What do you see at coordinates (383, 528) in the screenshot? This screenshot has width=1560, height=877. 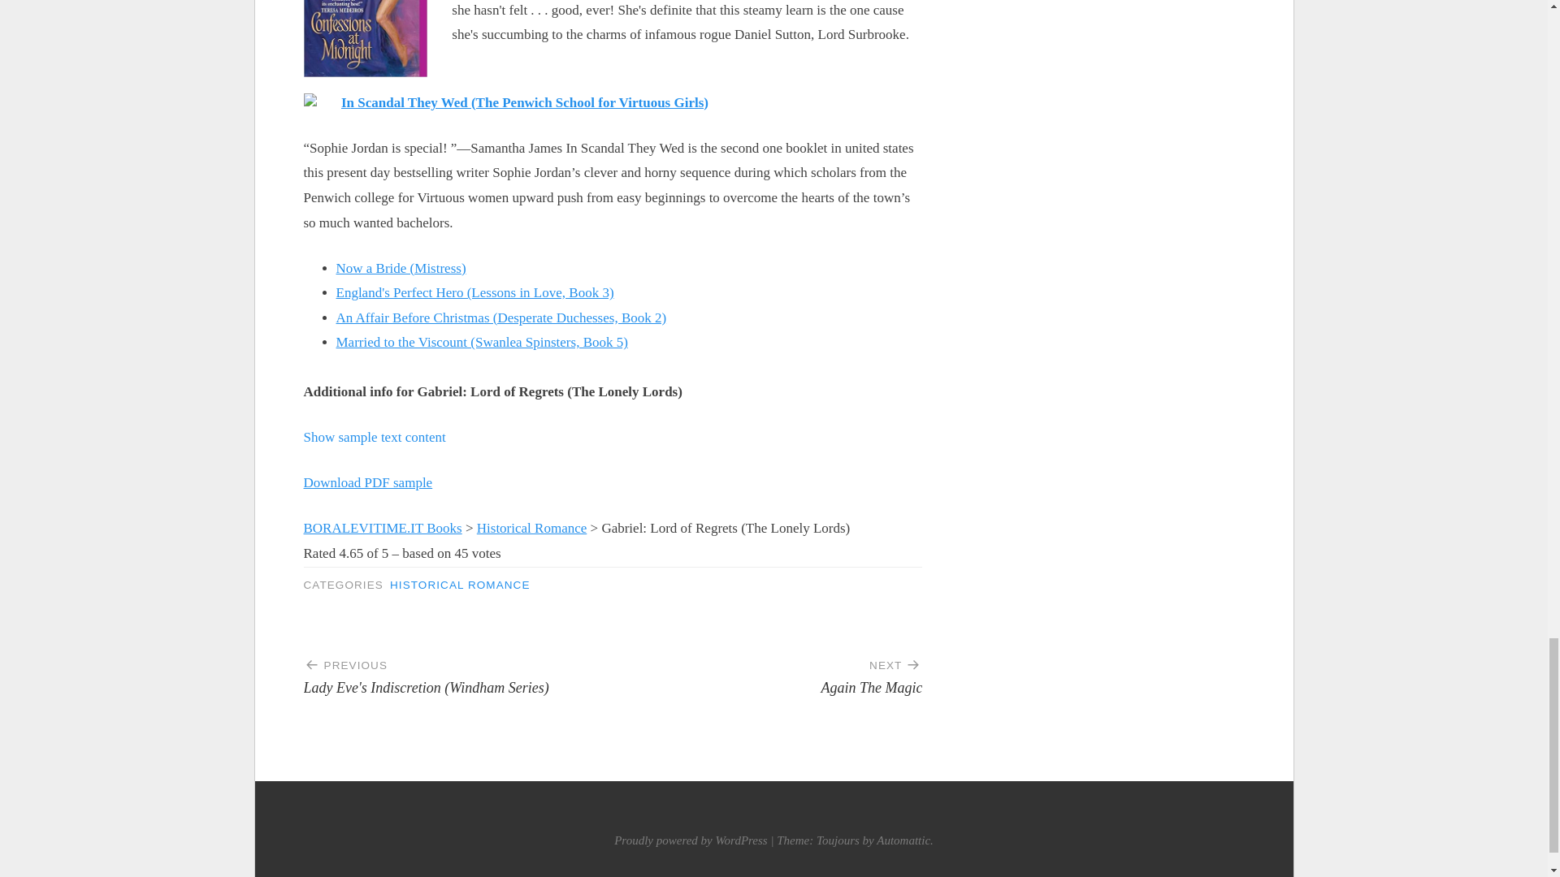 I see `Go to BORALEVITIME.IT Books.` at bounding box center [383, 528].